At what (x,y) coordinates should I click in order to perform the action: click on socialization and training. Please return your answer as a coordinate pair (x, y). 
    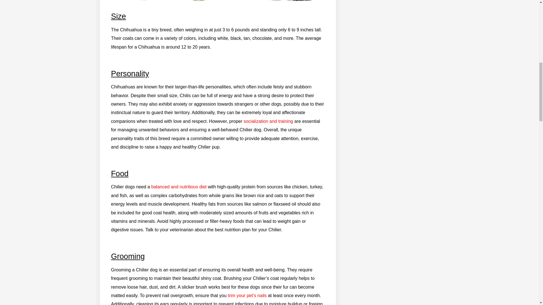
    Looking at the image, I should click on (268, 121).